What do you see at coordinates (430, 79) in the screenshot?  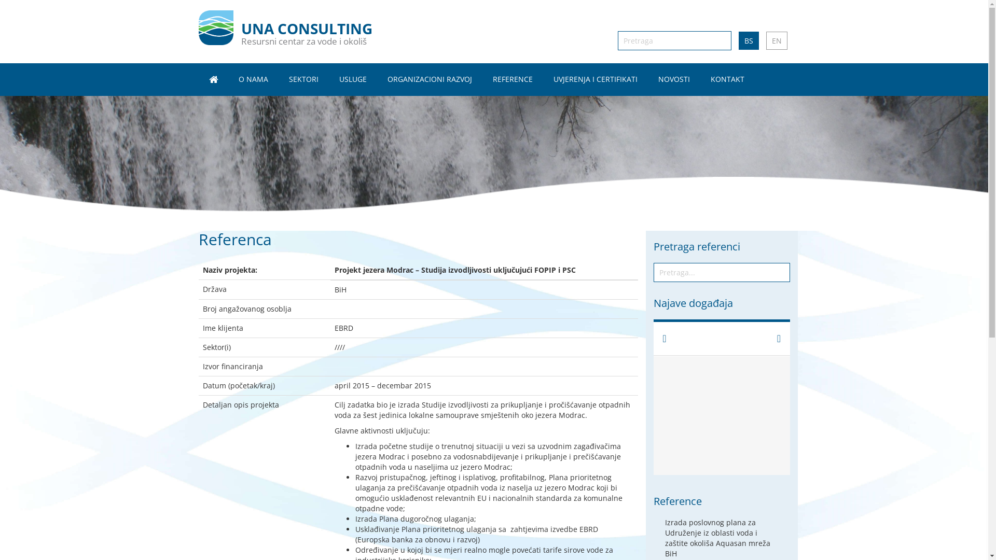 I see `ORGANIZACIONI RAZVOJ` at bounding box center [430, 79].